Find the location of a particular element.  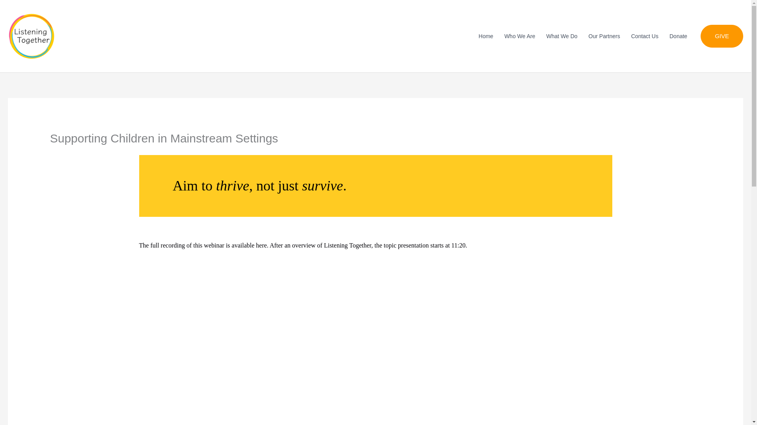

Our Partners is located at coordinates (604, 36).